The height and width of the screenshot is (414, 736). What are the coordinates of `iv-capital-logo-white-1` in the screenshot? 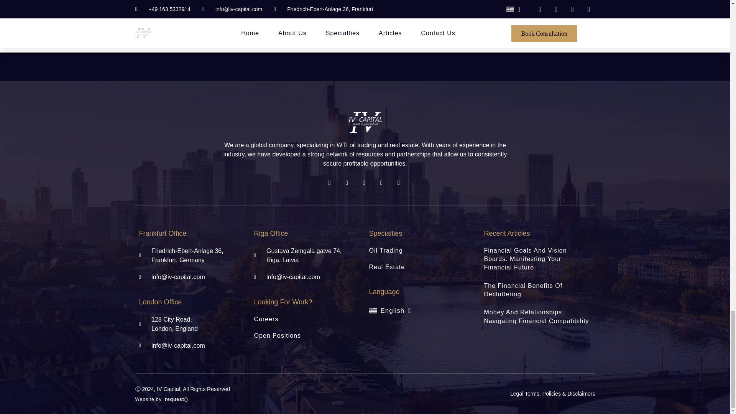 It's located at (365, 122).